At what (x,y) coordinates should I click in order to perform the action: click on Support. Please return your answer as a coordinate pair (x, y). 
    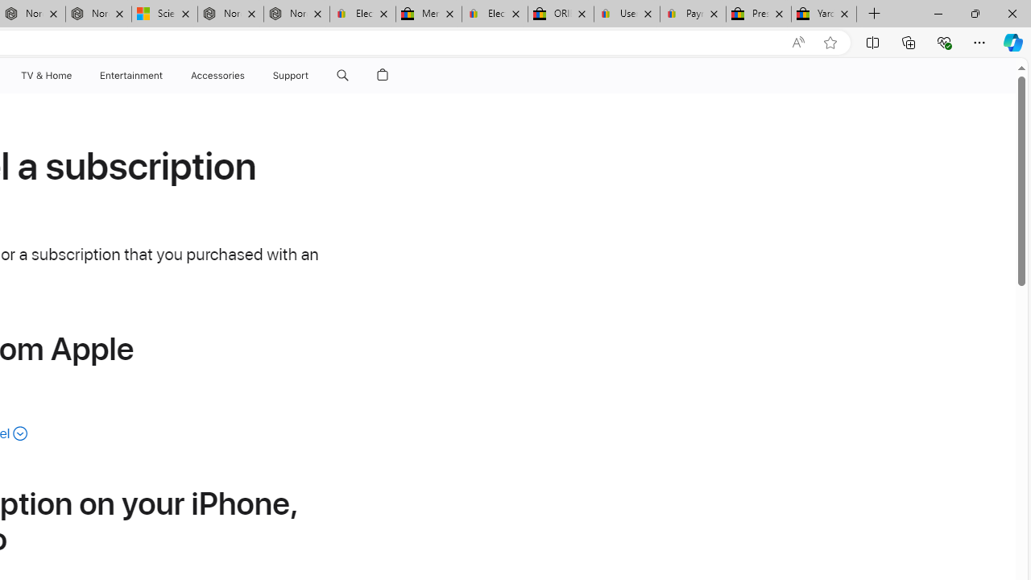
    Looking at the image, I should click on (291, 76).